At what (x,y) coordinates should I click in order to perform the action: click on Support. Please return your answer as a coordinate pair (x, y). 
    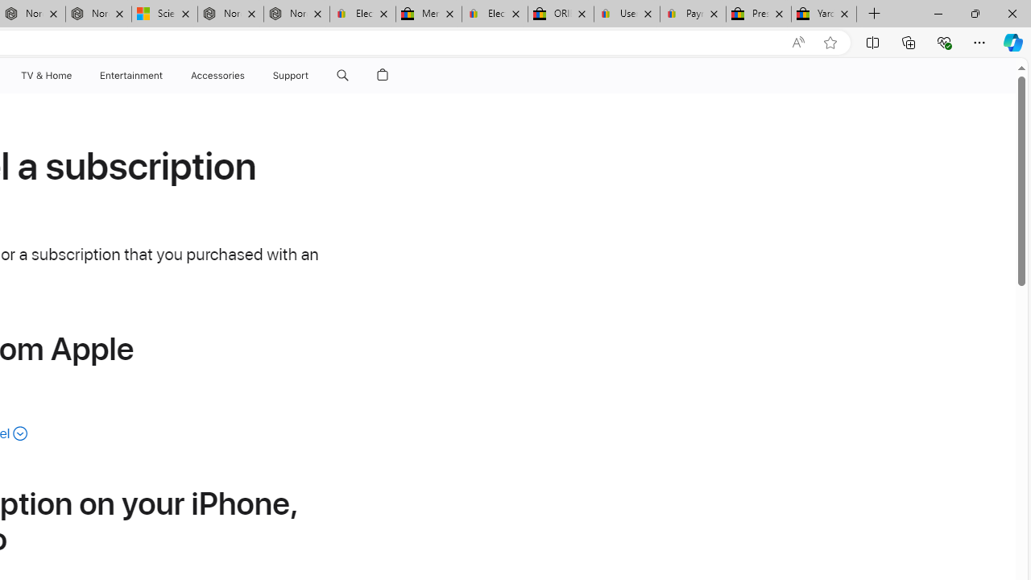
    Looking at the image, I should click on (291, 76).